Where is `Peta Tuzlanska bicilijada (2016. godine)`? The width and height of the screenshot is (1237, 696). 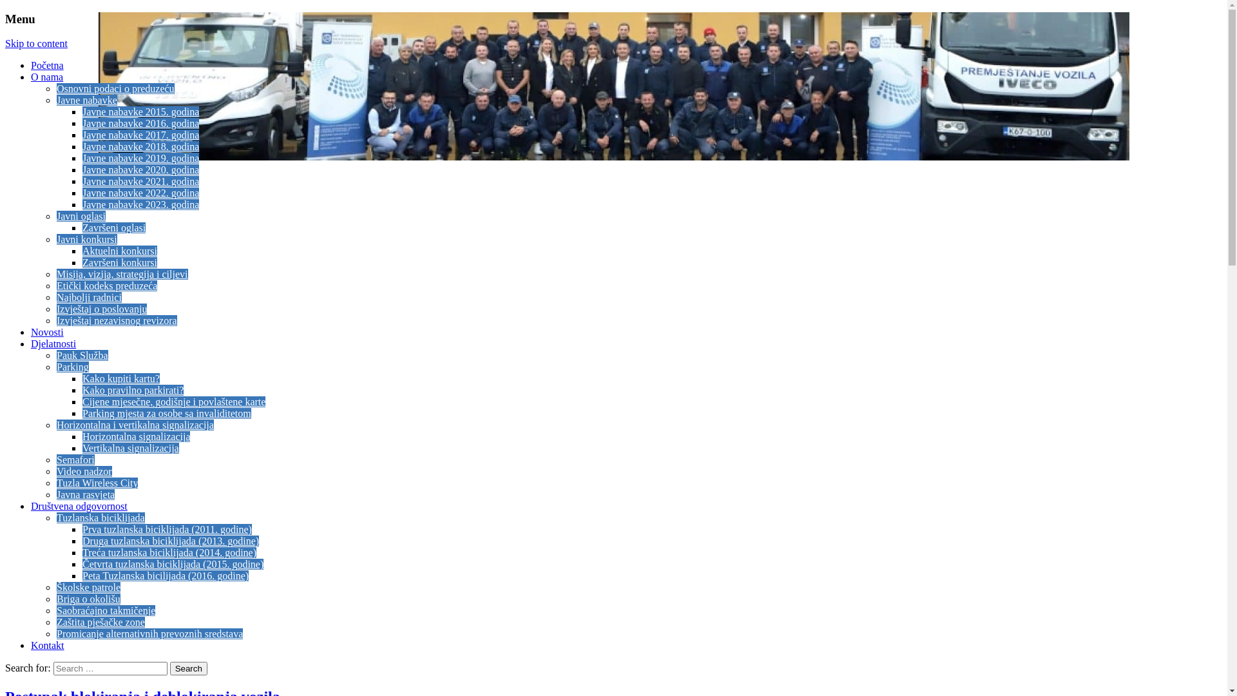
Peta Tuzlanska bicilijada (2016. godine) is located at coordinates (166, 576).